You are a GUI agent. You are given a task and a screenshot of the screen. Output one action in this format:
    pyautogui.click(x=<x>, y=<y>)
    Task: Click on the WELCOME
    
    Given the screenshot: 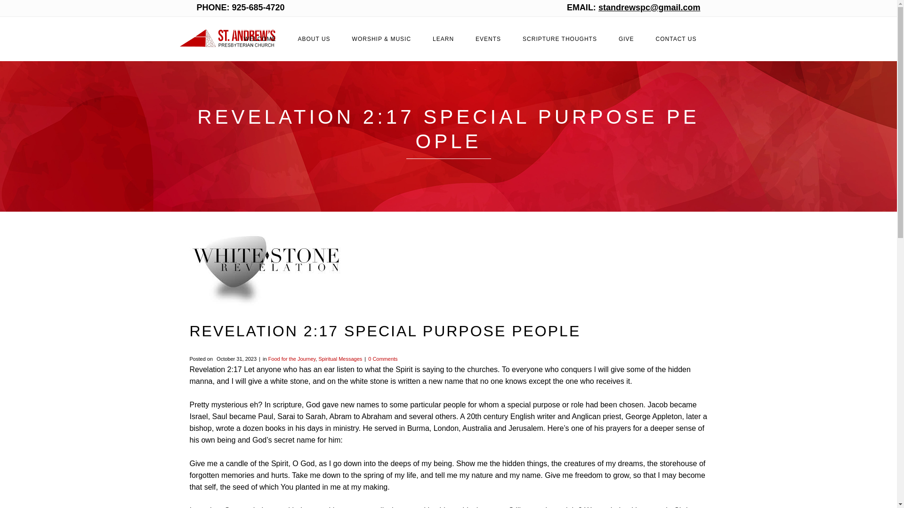 What is the action you would take?
    pyautogui.click(x=260, y=39)
    